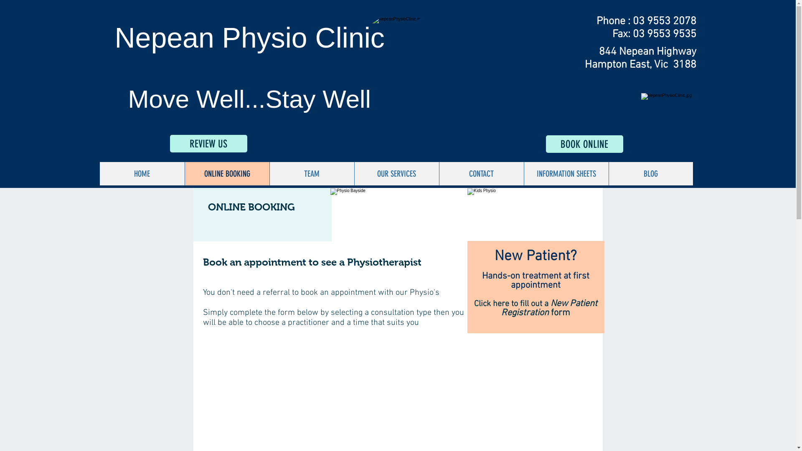  What do you see at coordinates (208, 144) in the screenshot?
I see `REVIEW US` at bounding box center [208, 144].